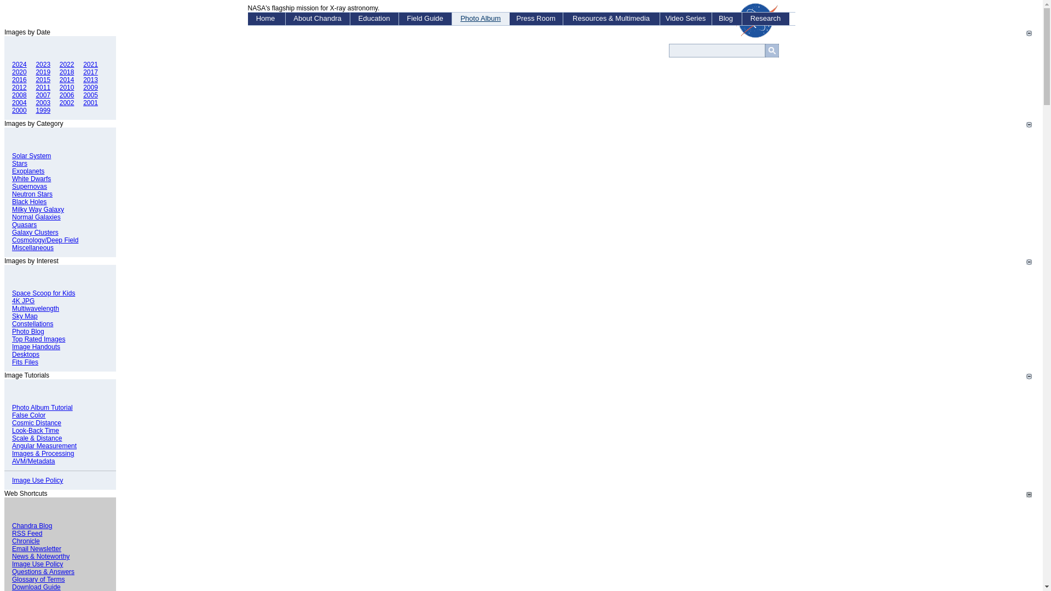  I want to click on 2020, so click(19, 72).